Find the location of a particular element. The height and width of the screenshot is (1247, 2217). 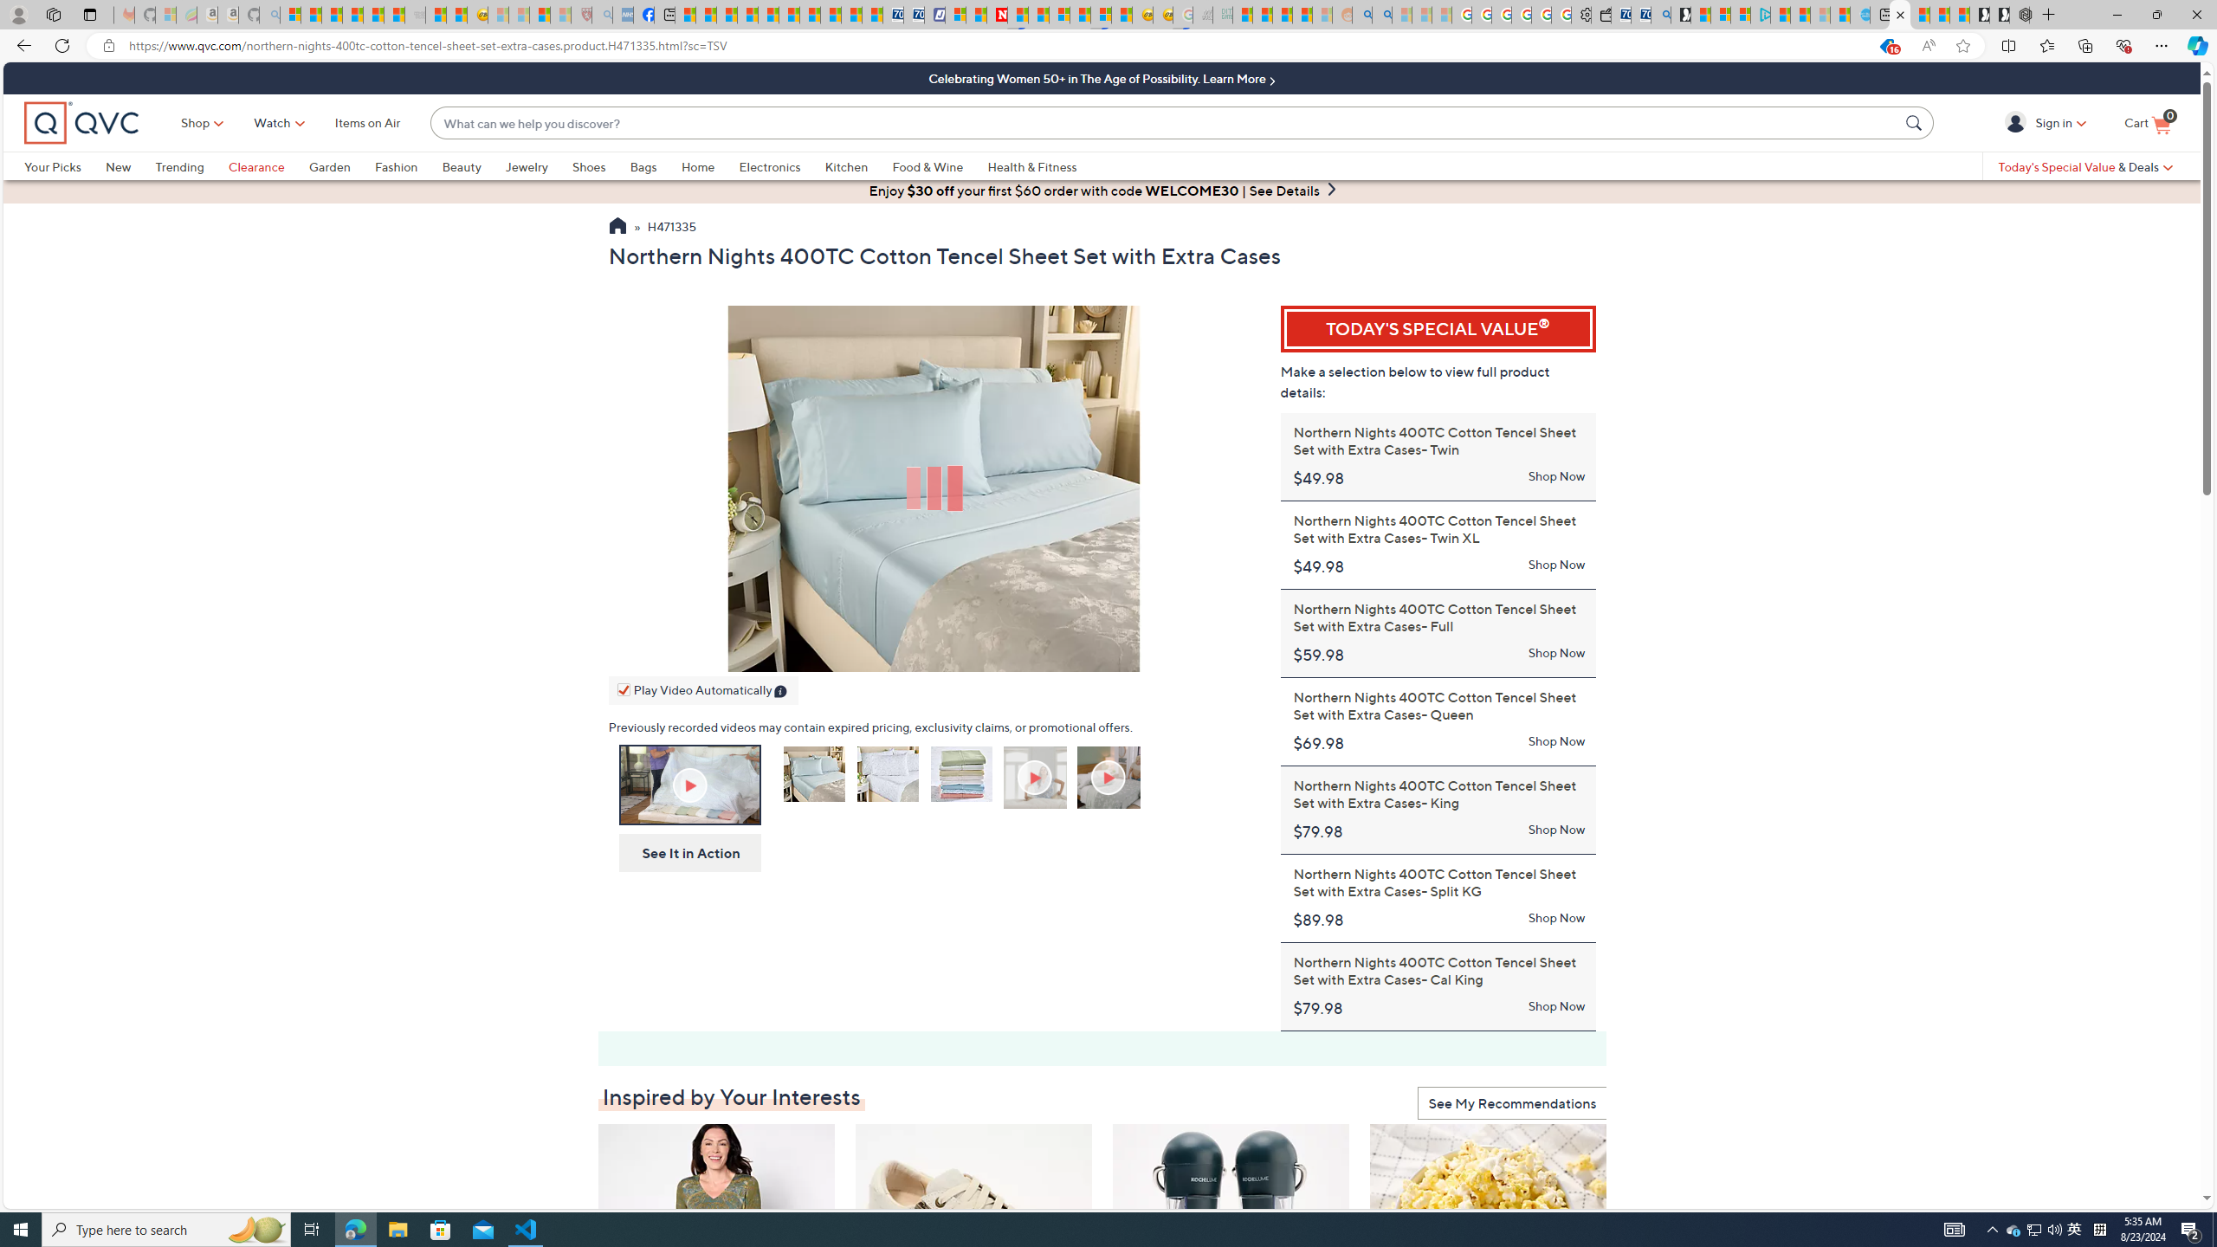

Pause is located at coordinates (626, 655).